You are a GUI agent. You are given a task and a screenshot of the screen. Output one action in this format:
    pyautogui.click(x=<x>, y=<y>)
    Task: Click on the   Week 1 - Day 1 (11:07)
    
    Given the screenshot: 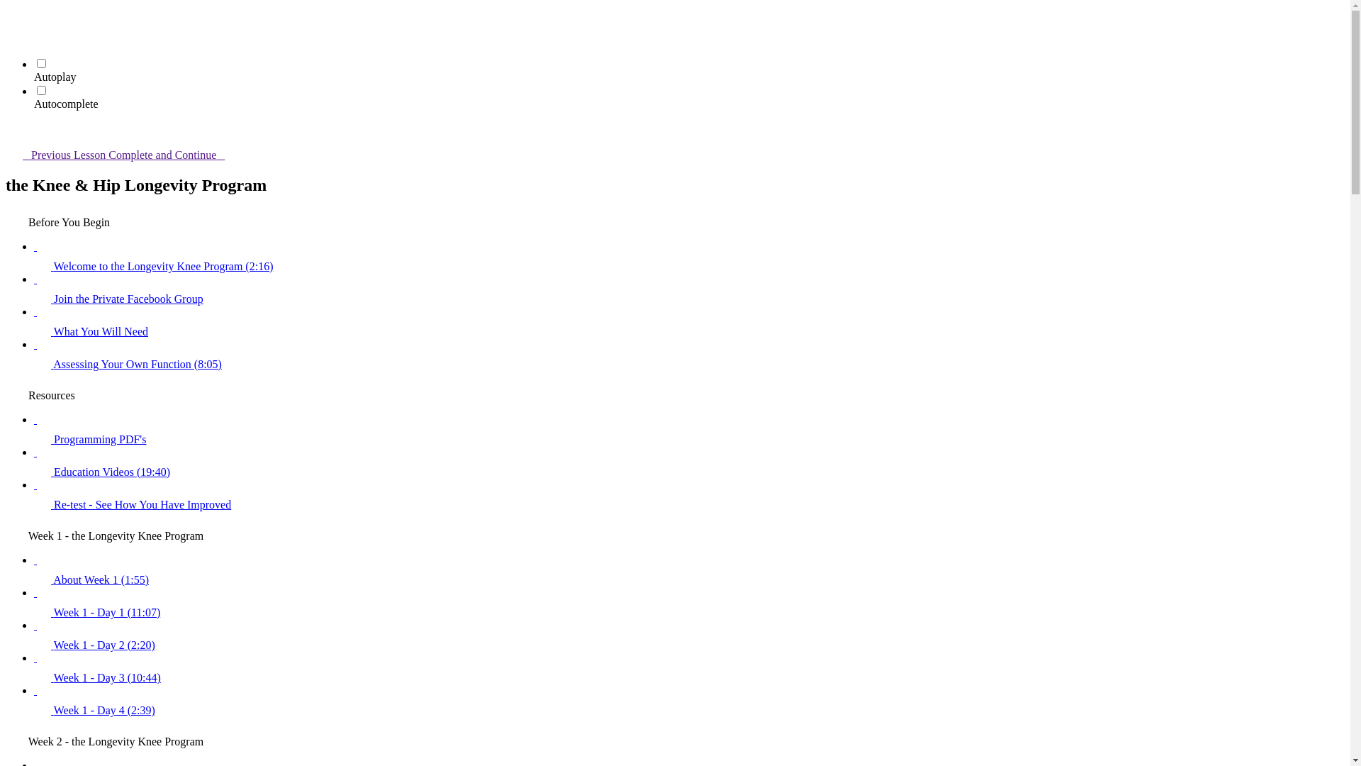 What is the action you would take?
    pyautogui.click(x=689, y=603)
    